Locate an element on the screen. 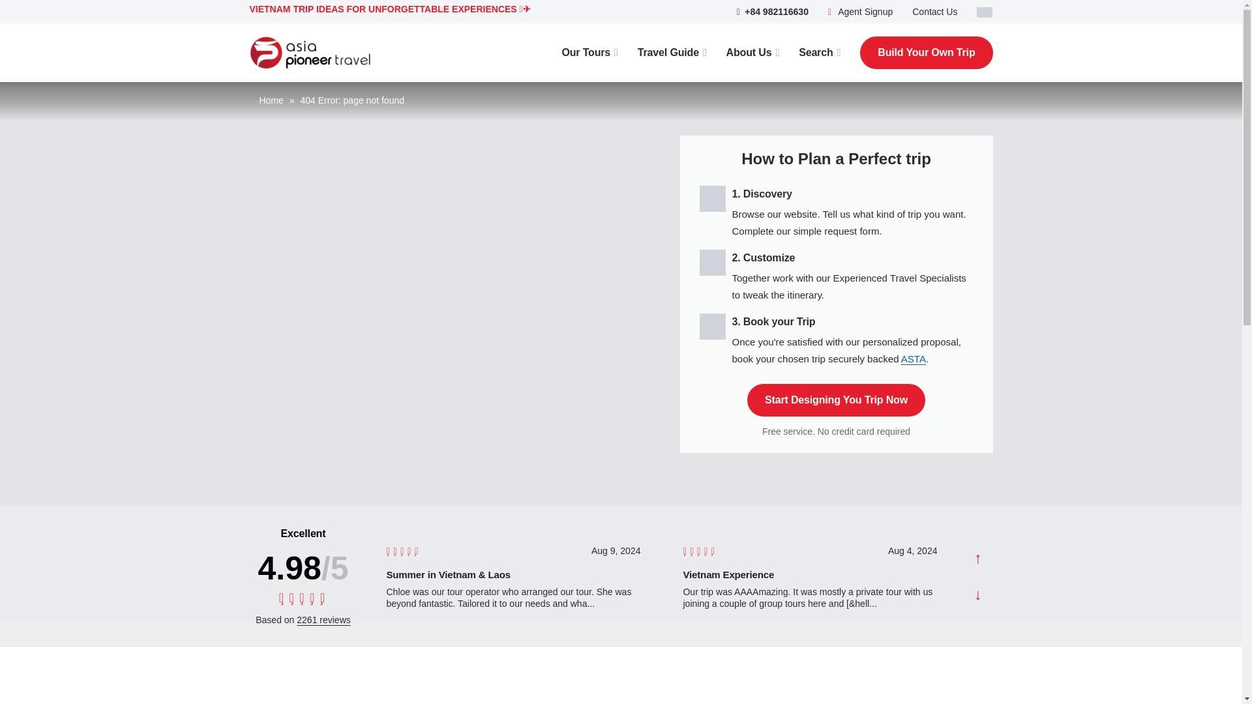 The image size is (1252, 704). About Us is located at coordinates (753, 52).